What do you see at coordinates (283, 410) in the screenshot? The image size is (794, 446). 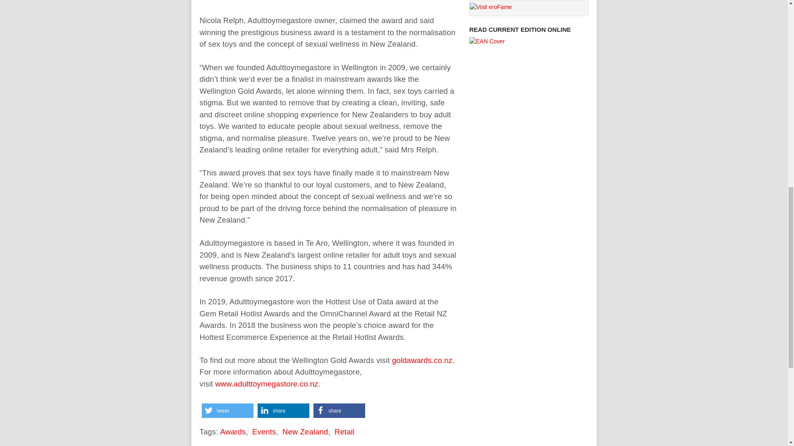 I see `Share on LinkedIn` at bounding box center [283, 410].